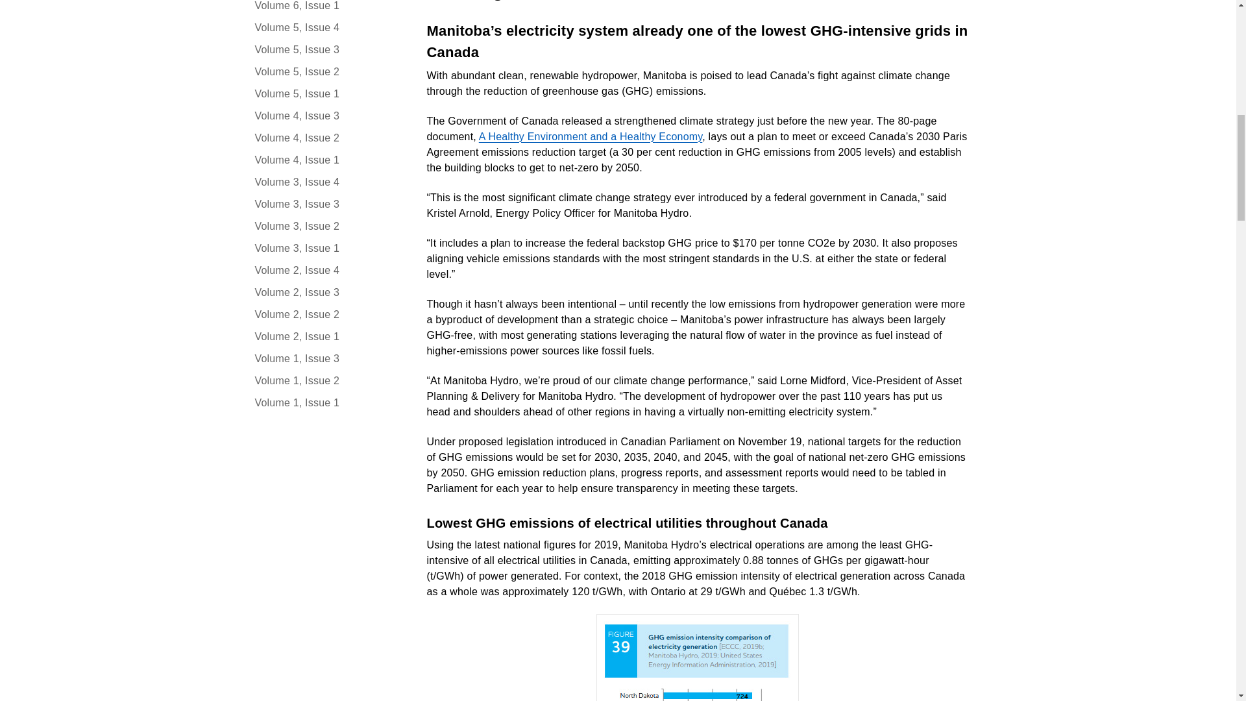  Describe the element at coordinates (327, 138) in the screenshot. I see `Volume 4, Issue 2` at that location.